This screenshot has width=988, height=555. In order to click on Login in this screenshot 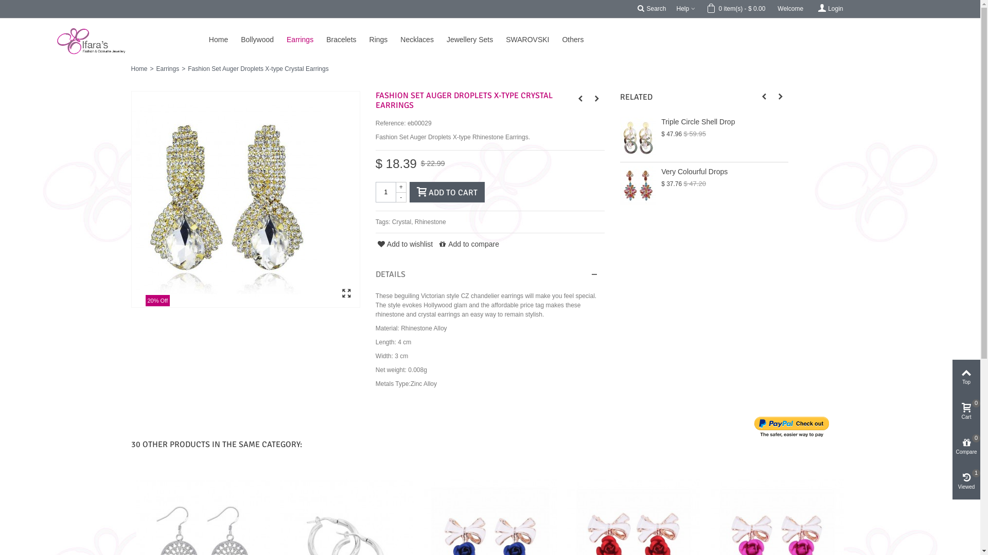, I will do `click(830, 9)`.